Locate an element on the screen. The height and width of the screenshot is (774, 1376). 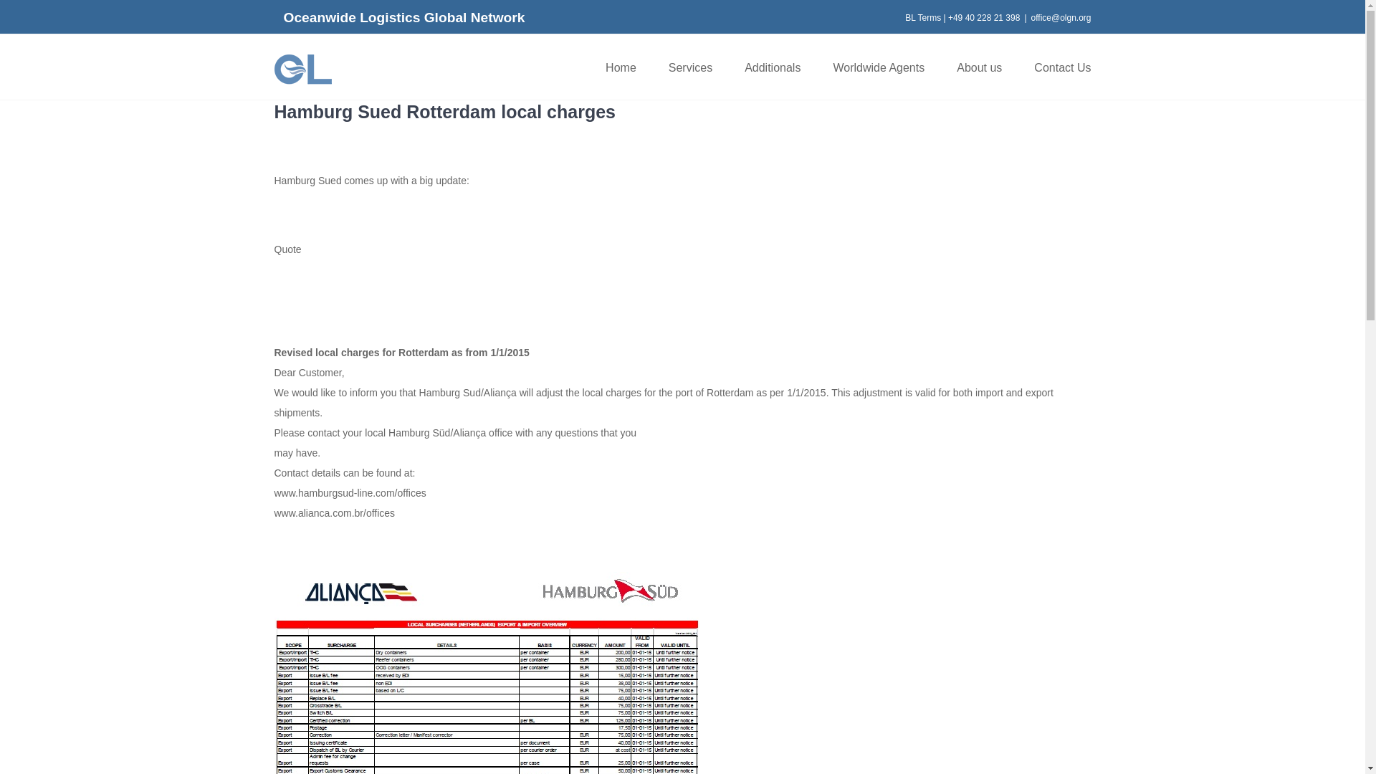
Oceanwide Logistics Global Network is located at coordinates (403, 18).